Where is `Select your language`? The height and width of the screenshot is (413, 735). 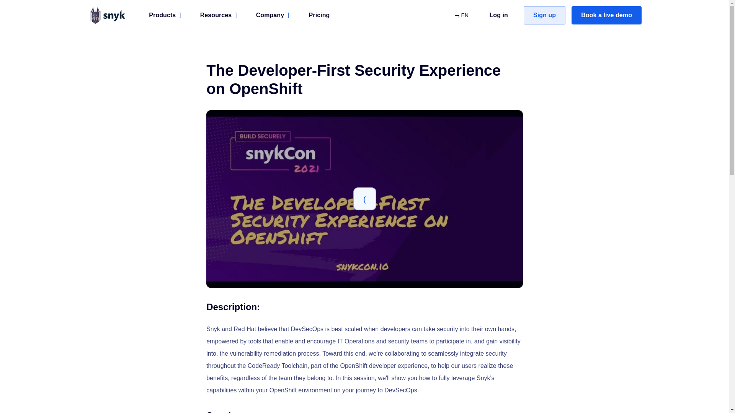 Select your language is located at coordinates (461, 15).